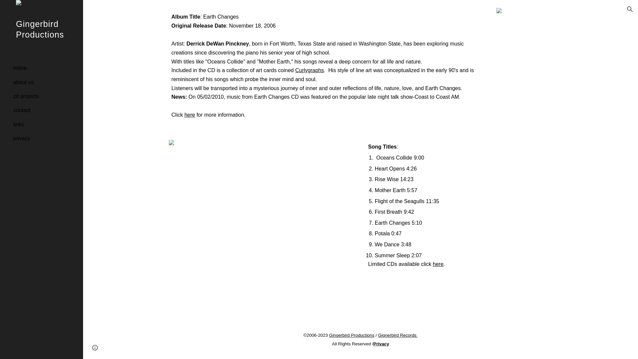 The width and height of the screenshot is (638, 359). What do you see at coordinates (398, 335) in the screenshot?
I see `Gignerbird Records ` at bounding box center [398, 335].